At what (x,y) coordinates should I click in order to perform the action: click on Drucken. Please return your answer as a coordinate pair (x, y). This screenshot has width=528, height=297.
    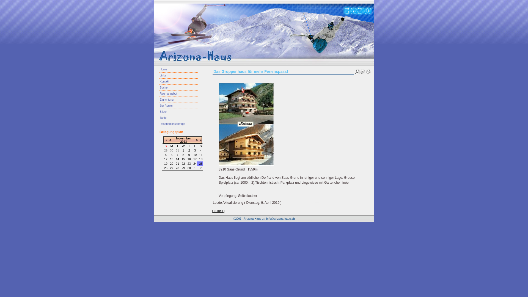
    Looking at the image, I should click on (363, 71).